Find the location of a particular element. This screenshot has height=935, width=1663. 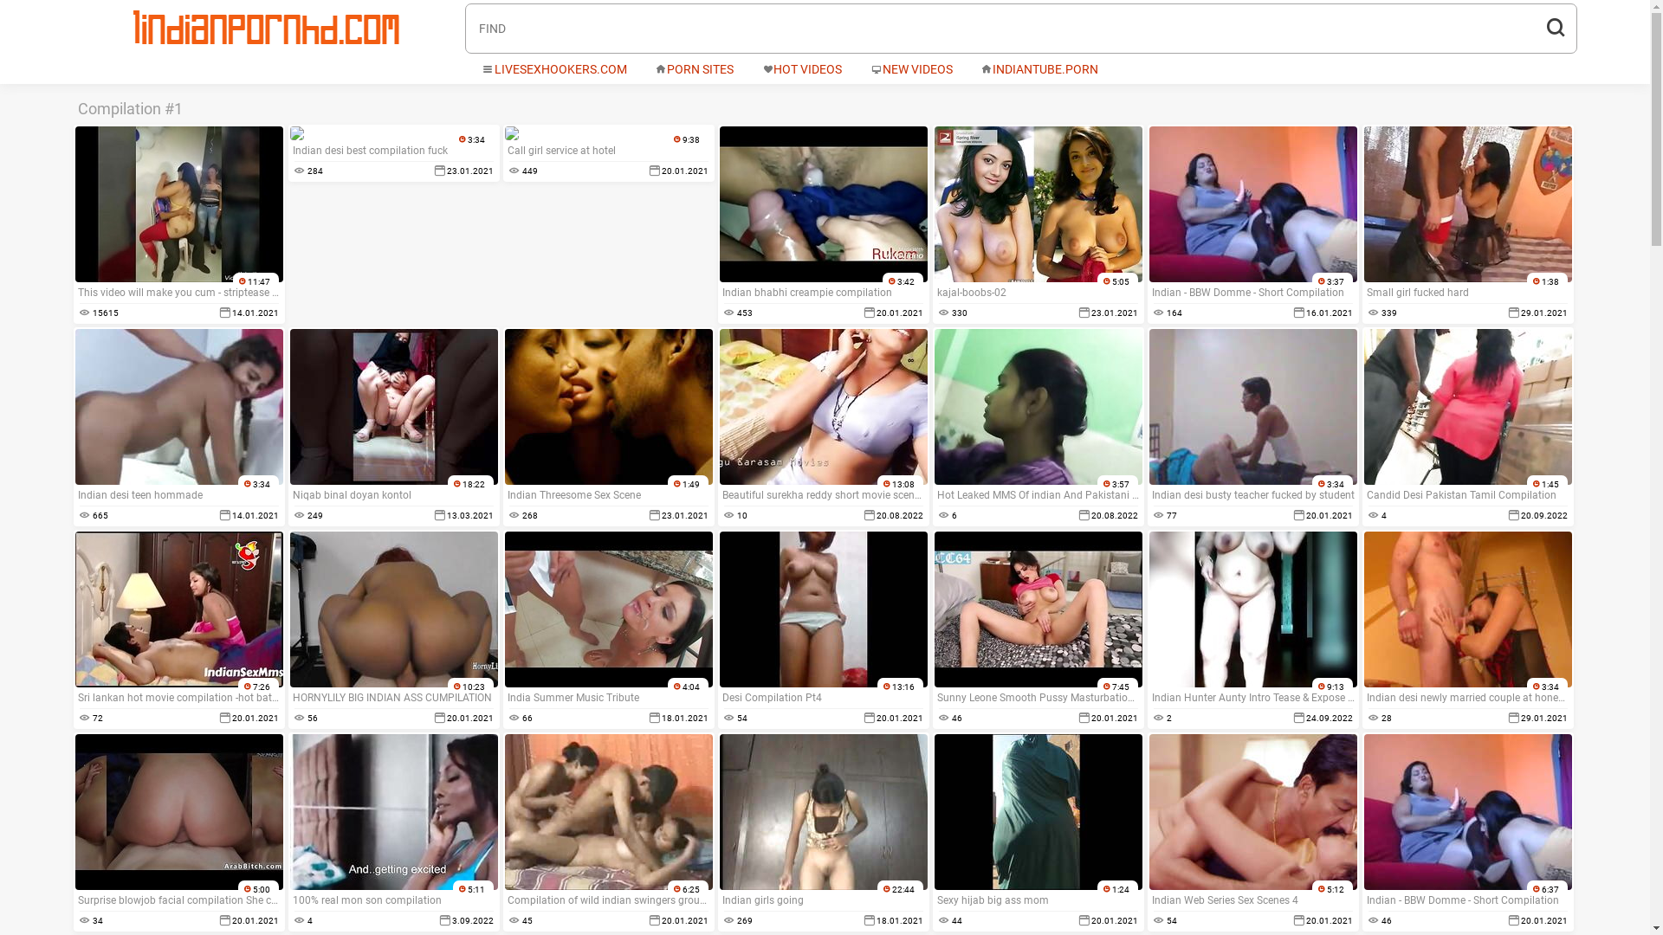

5:05
kajal-boobs-02
330
23.01.2021 is located at coordinates (1038, 224).